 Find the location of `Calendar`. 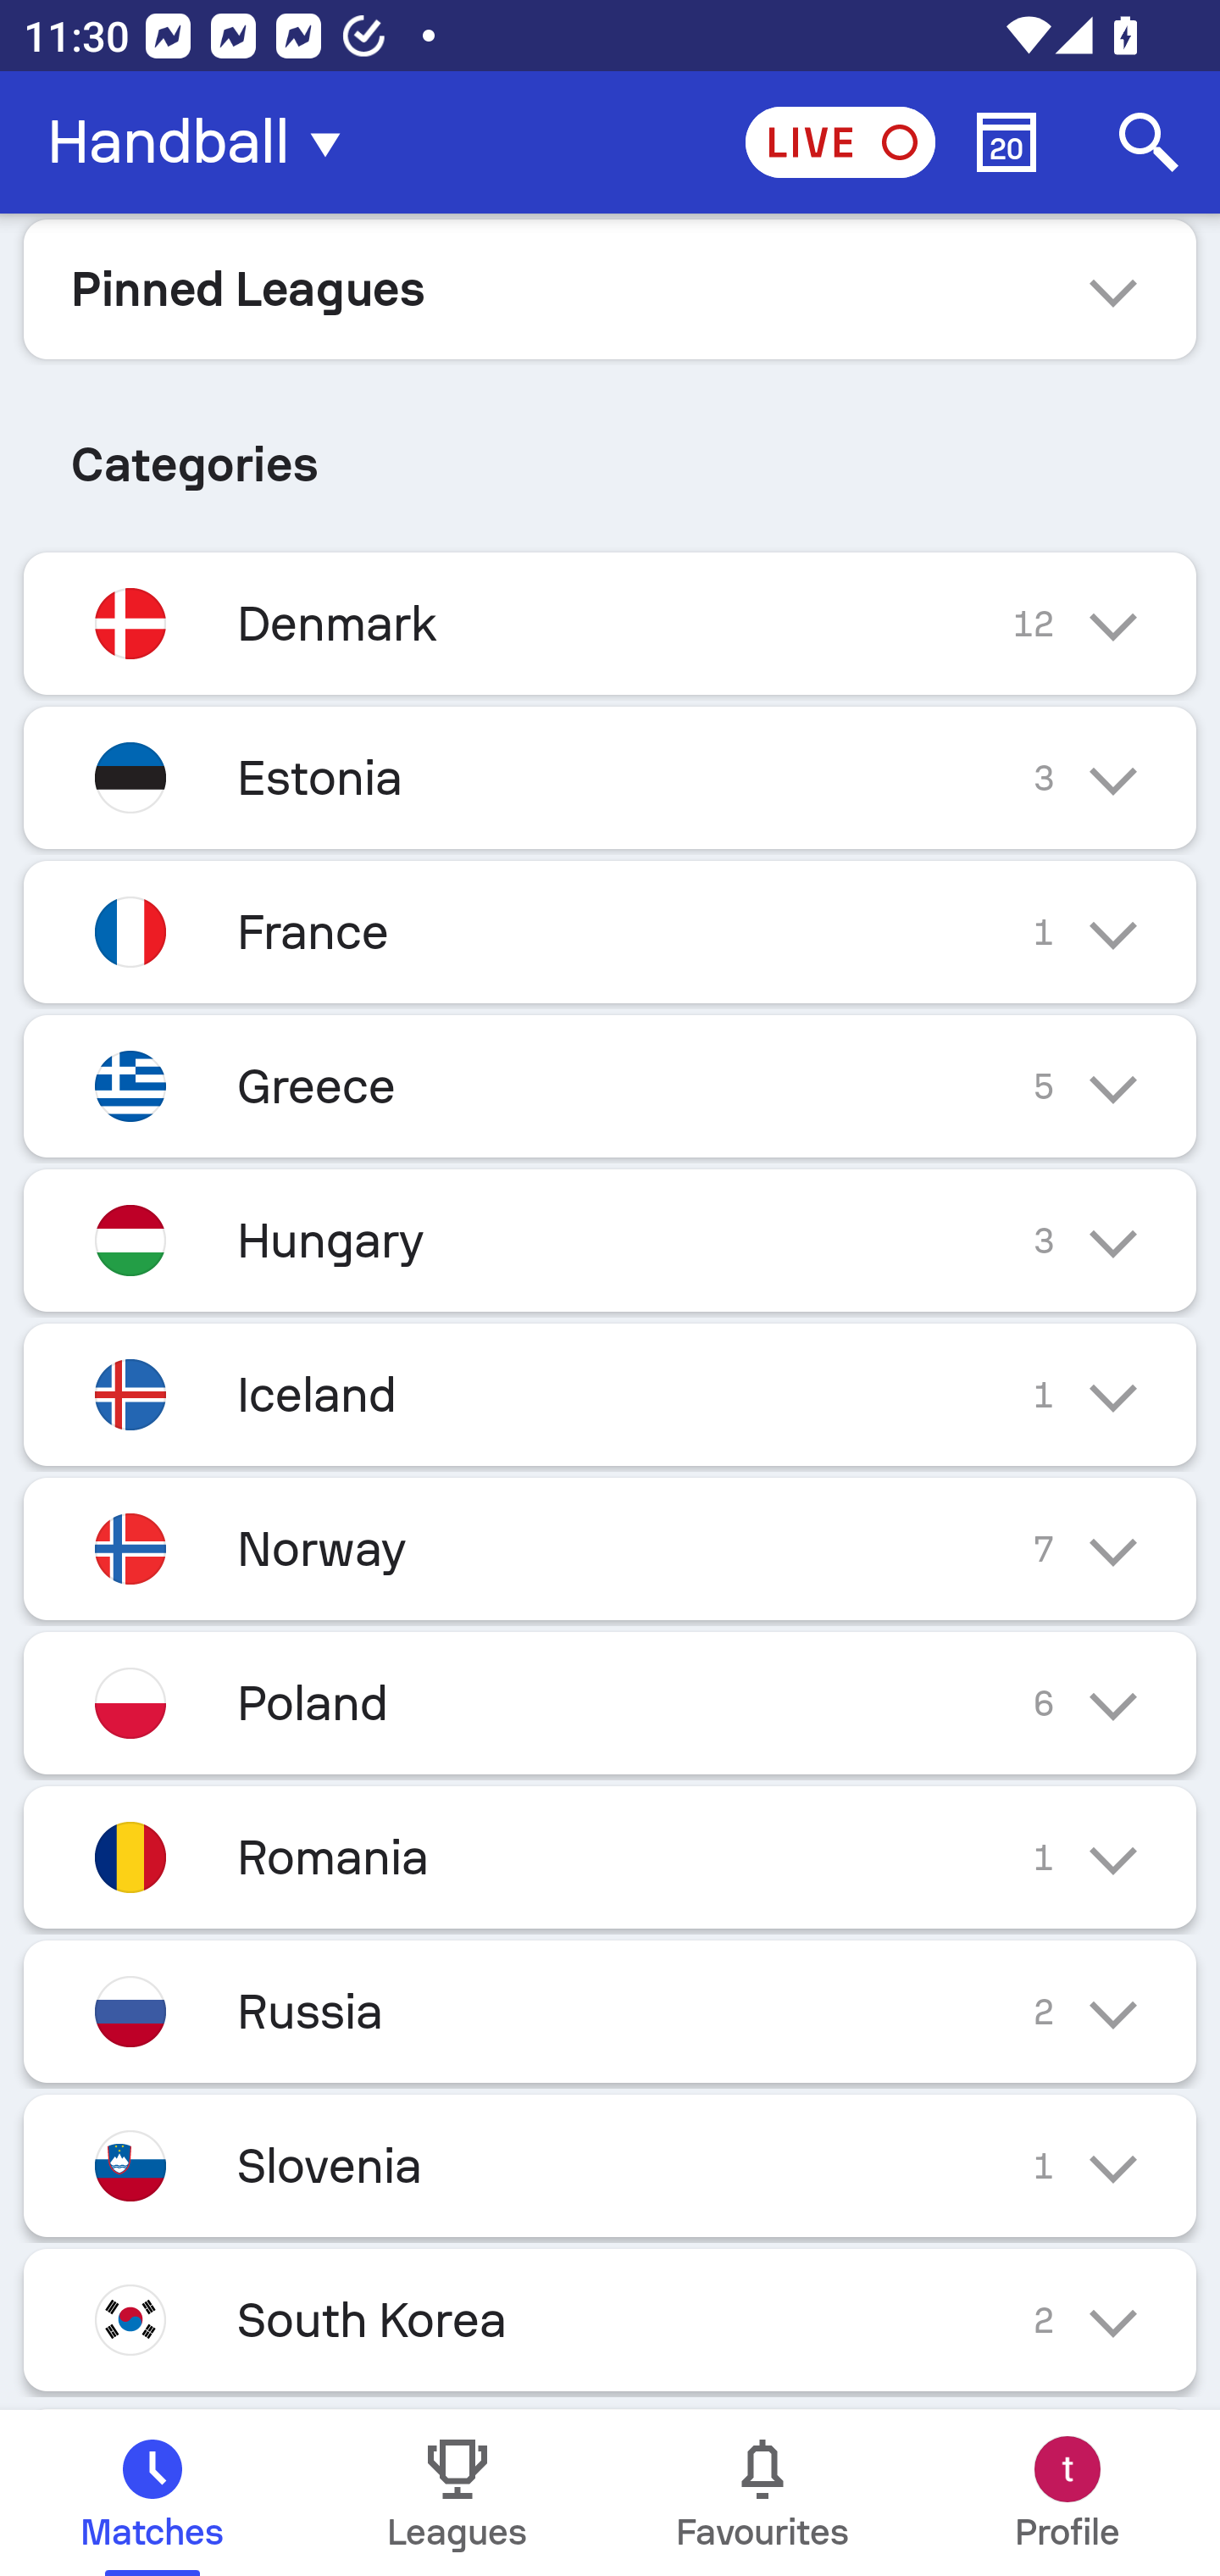

Calendar is located at coordinates (1006, 142).